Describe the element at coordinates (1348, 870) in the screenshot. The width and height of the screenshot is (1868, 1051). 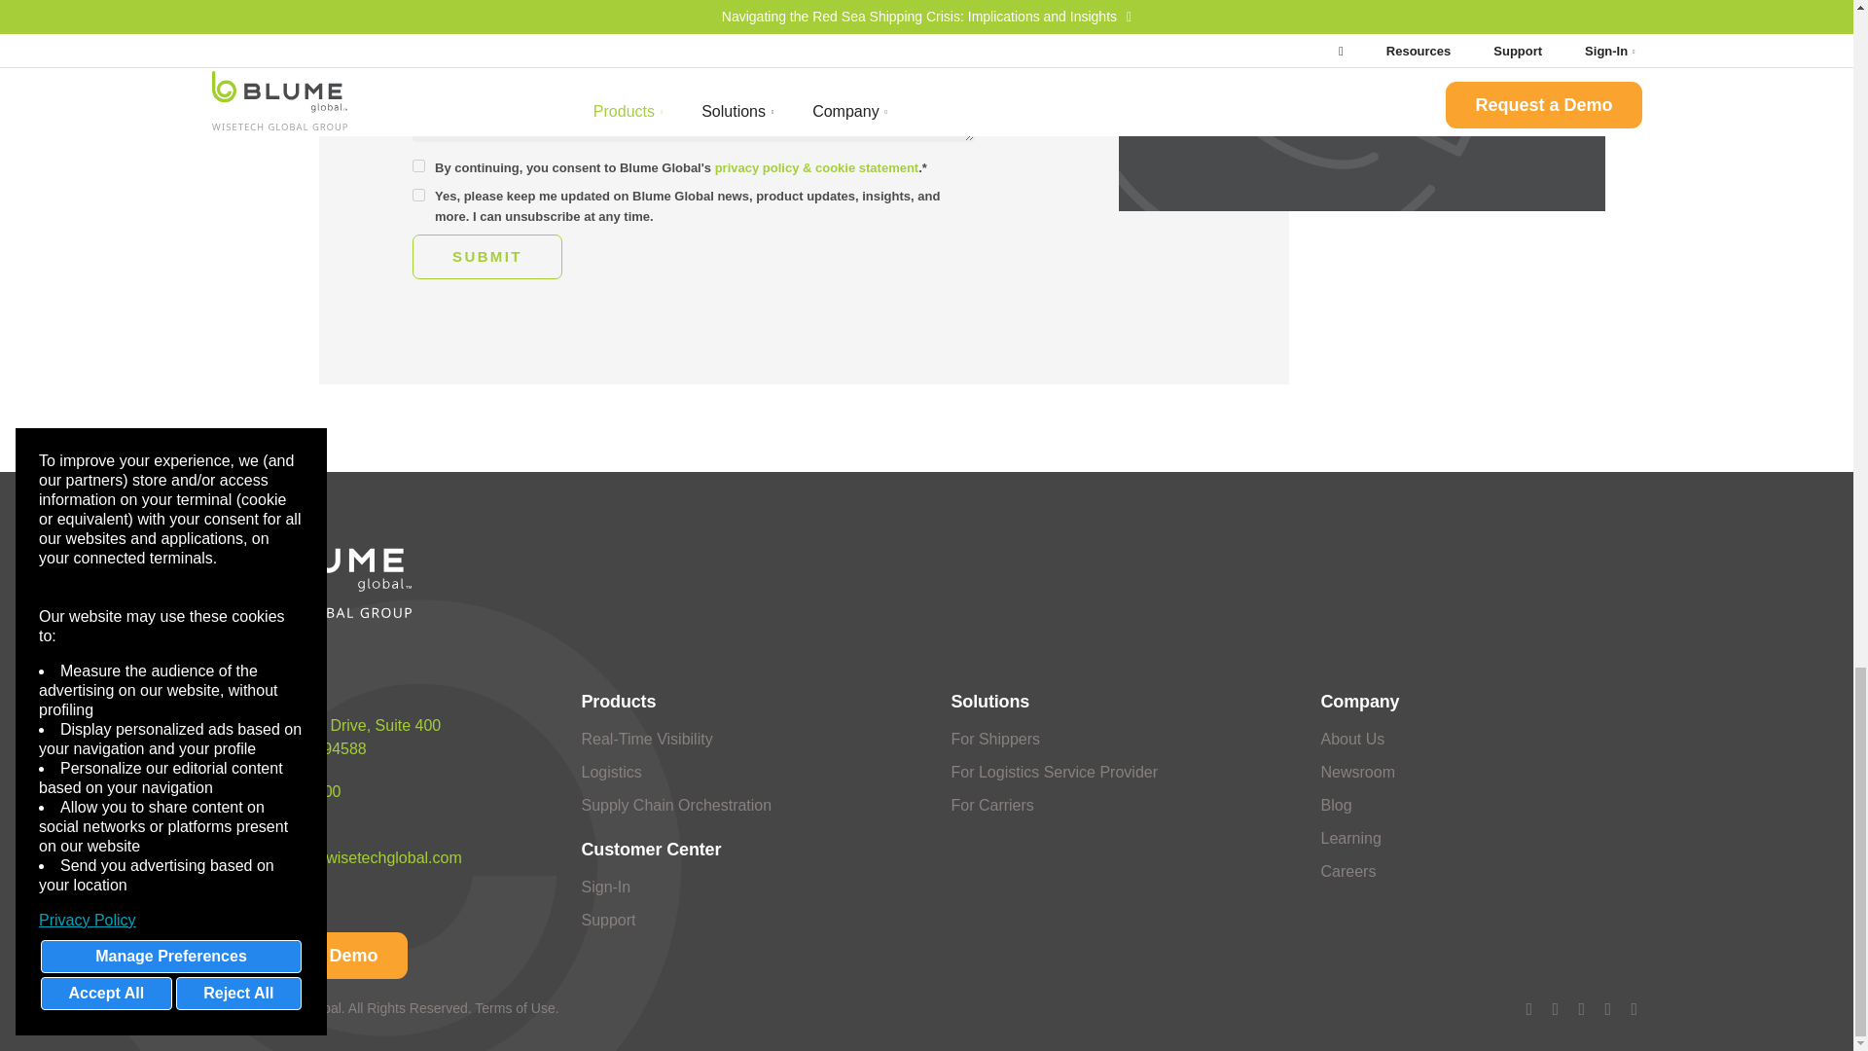
I see `Careers` at that location.